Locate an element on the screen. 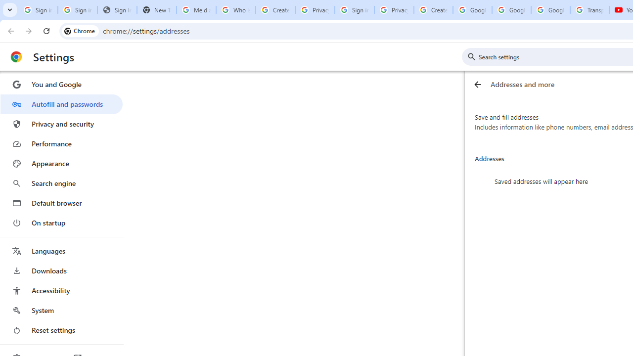 The width and height of the screenshot is (633, 356). Who is my administrator? - Google Account Help is located at coordinates (235, 10).